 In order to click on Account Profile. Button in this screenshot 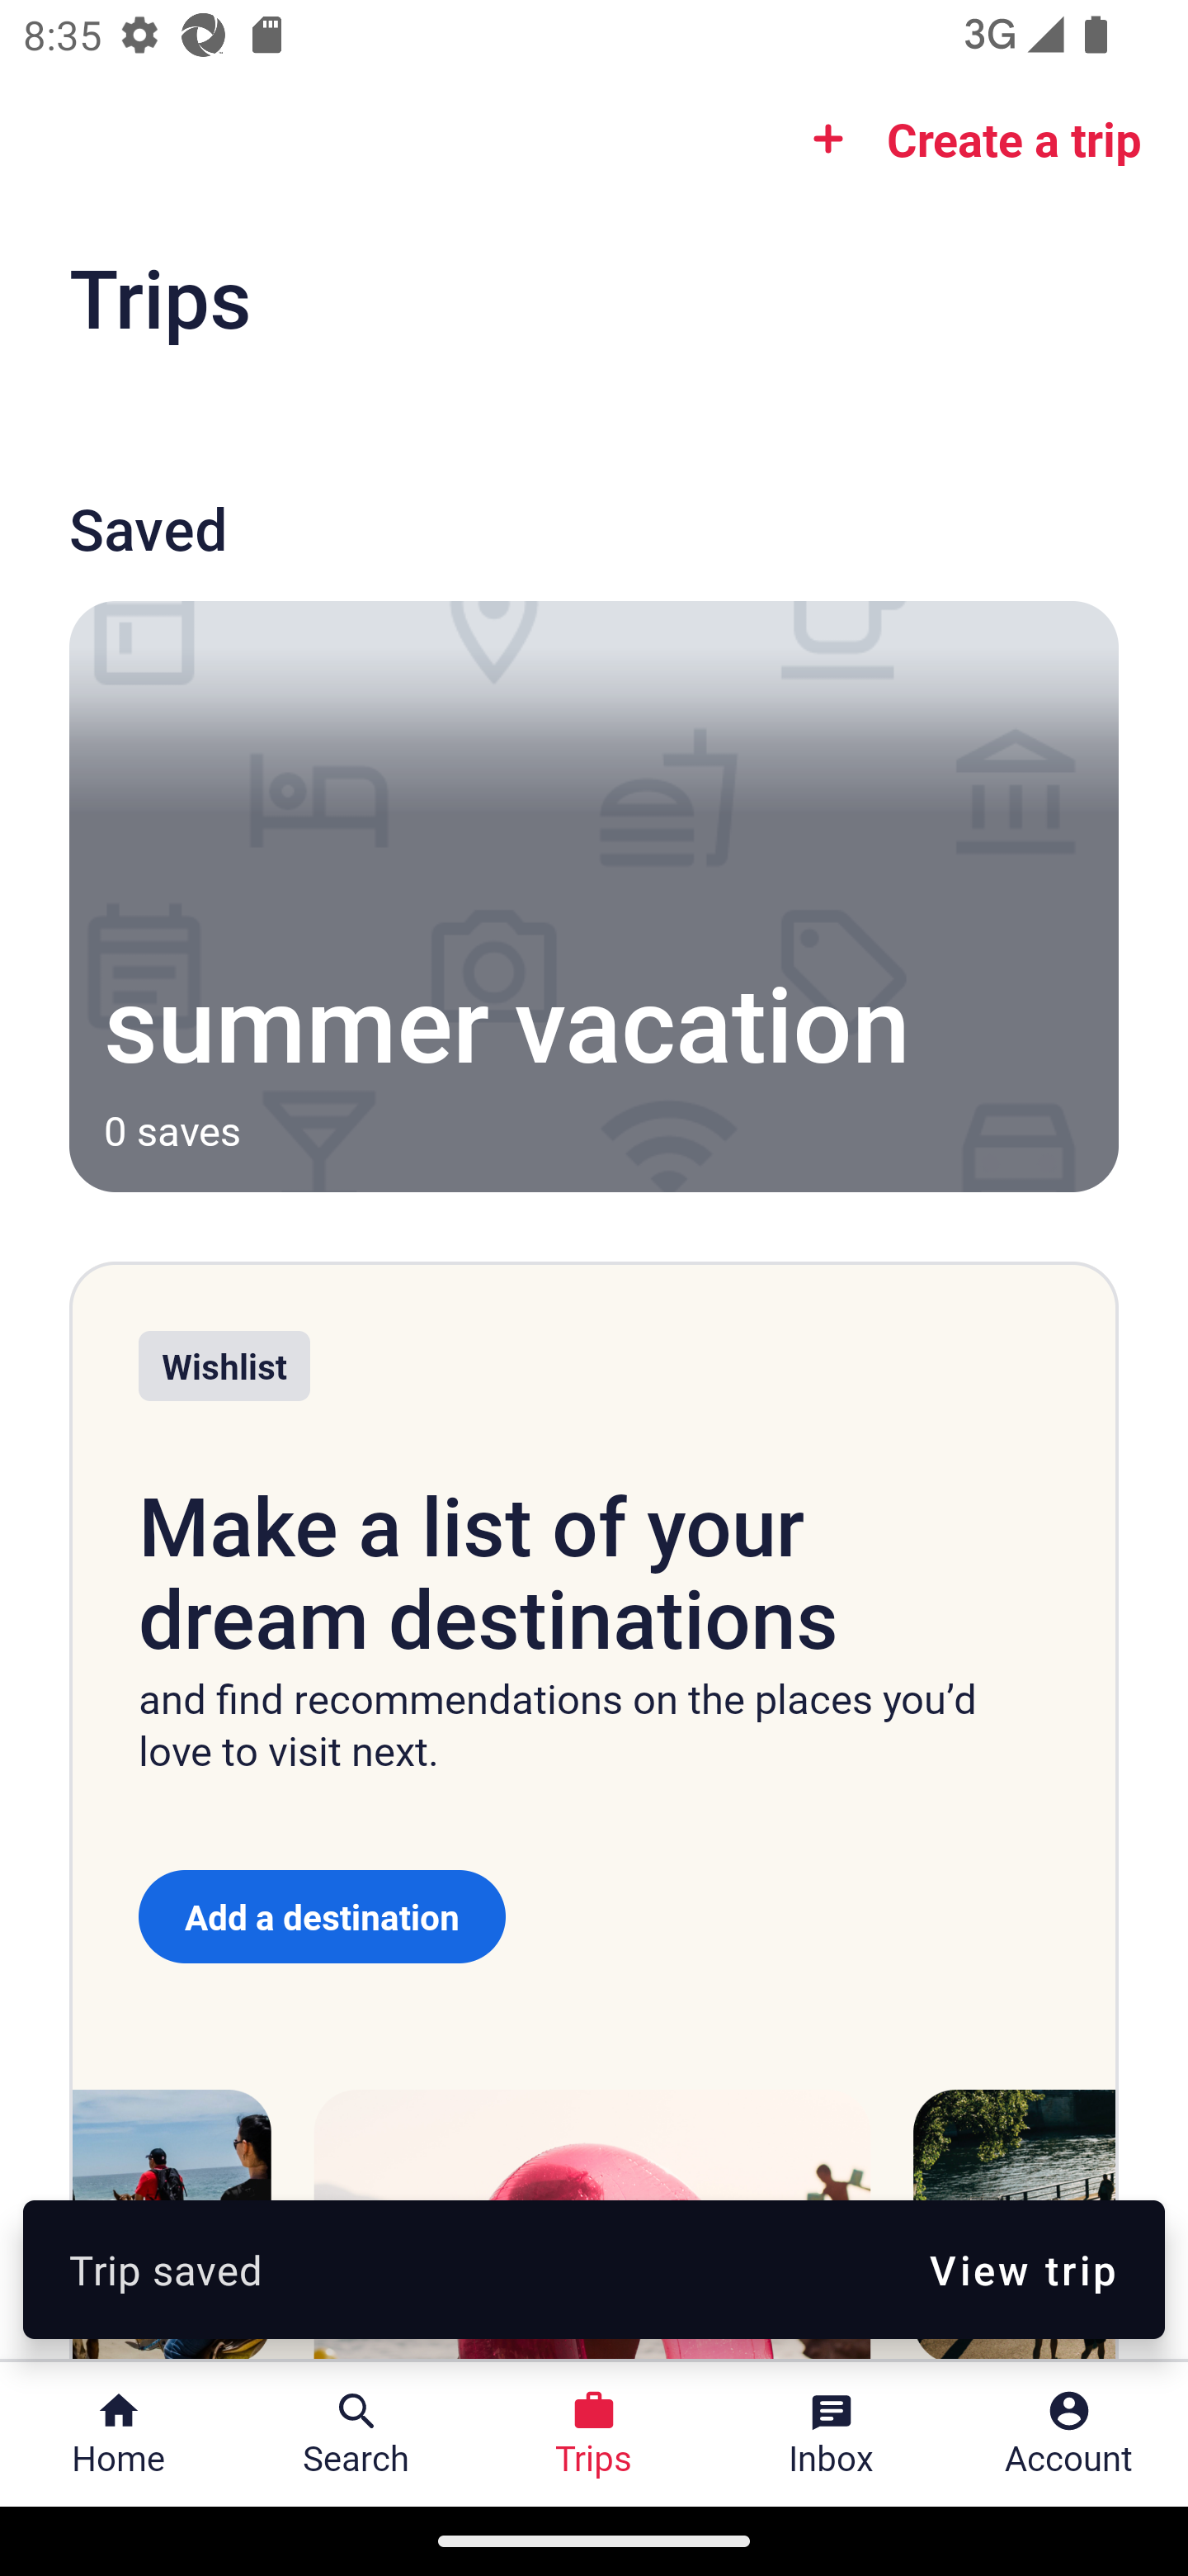, I will do `click(1069, 2434)`.